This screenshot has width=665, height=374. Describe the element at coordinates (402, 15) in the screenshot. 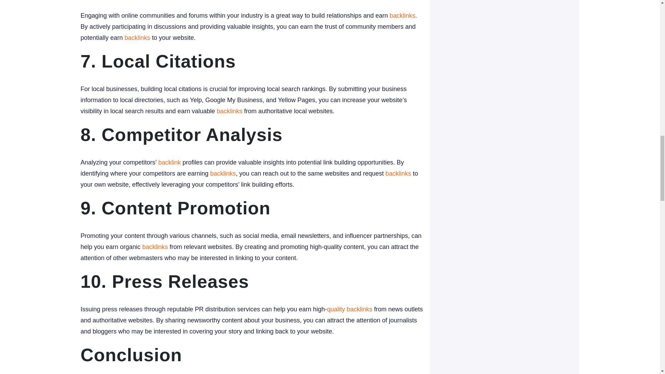

I see `backlinks` at that location.